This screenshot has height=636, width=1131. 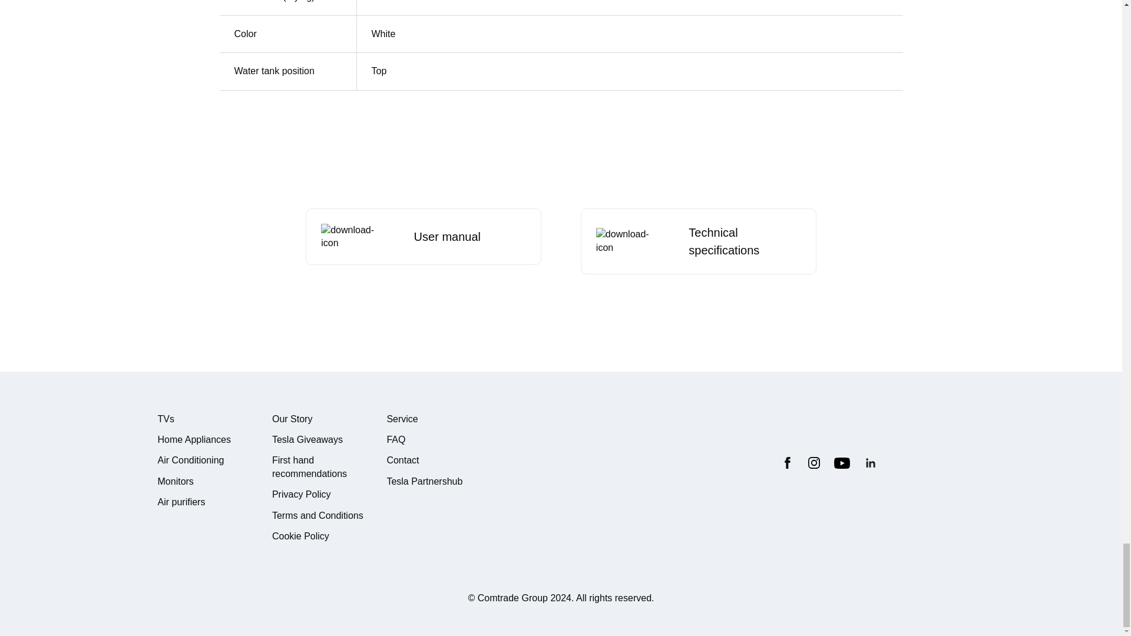 What do you see at coordinates (814, 463) in the screenshot?
I see `instagram` at bounding box center [814, 463].